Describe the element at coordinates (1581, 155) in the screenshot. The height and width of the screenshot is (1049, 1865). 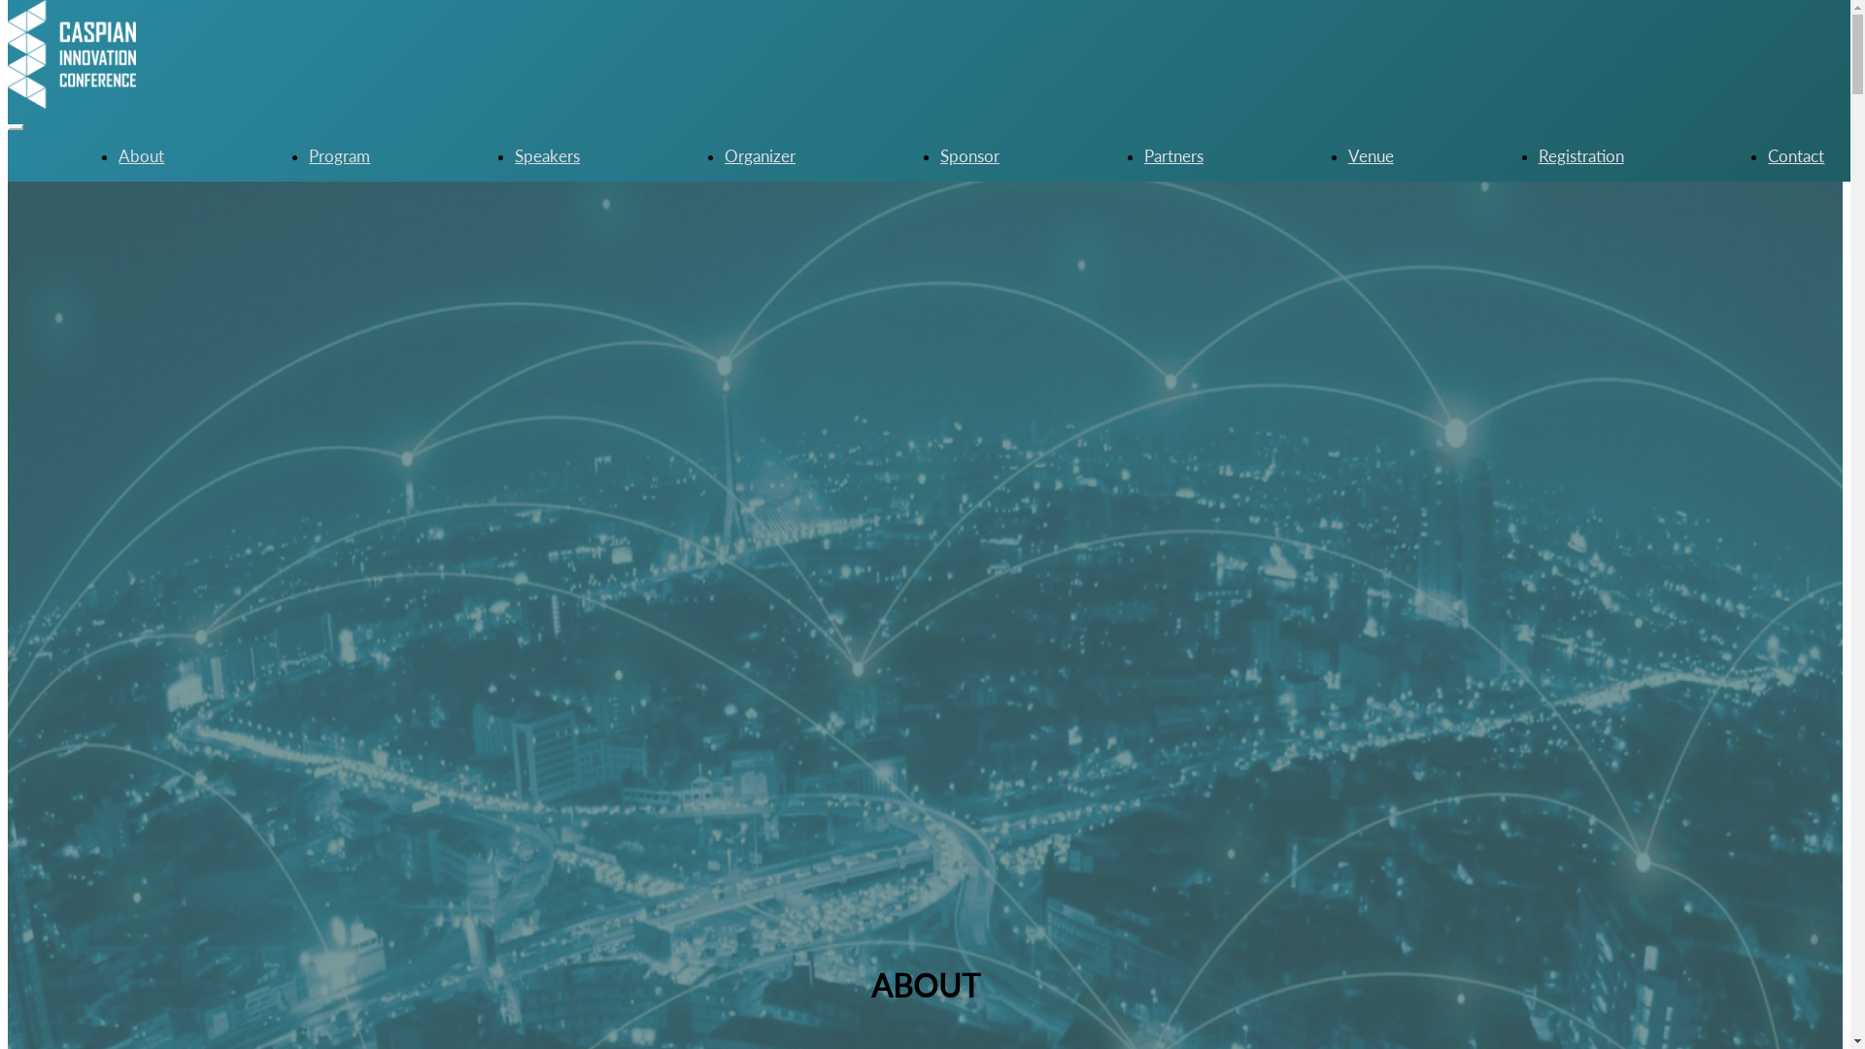
I see `Registration` at that location.